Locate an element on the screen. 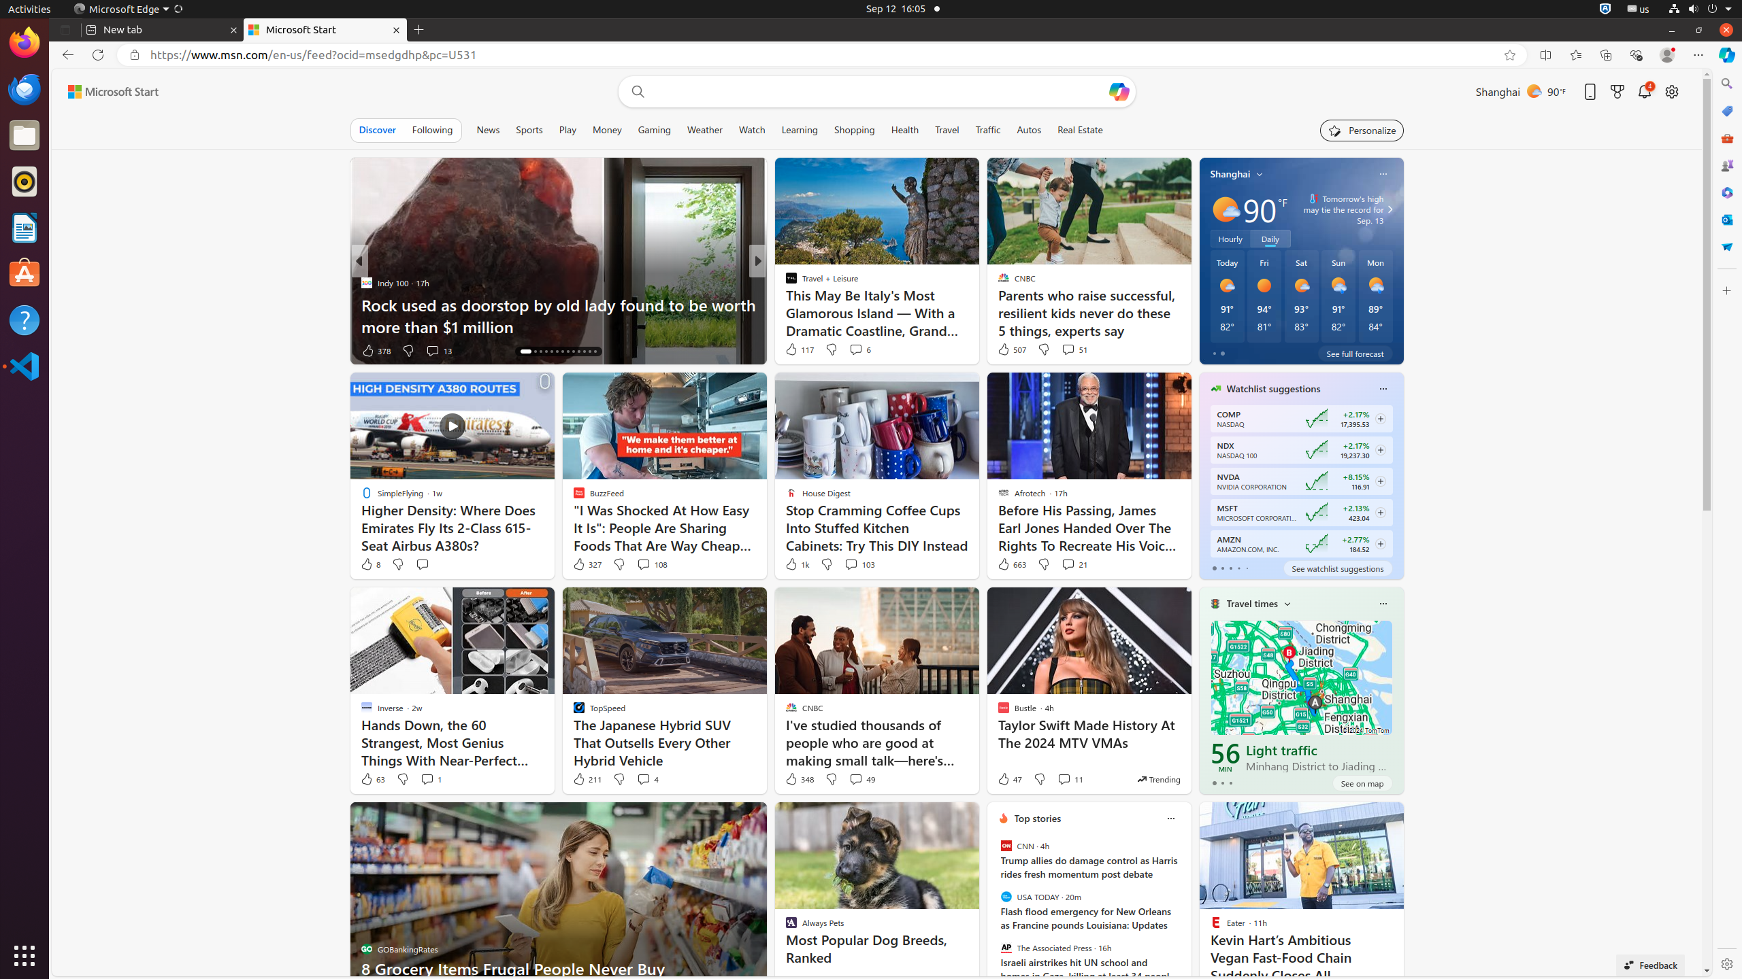 The width and height of the screenshot is (1742, 979). Microsoft Edge is located at coordinates (128, 10).